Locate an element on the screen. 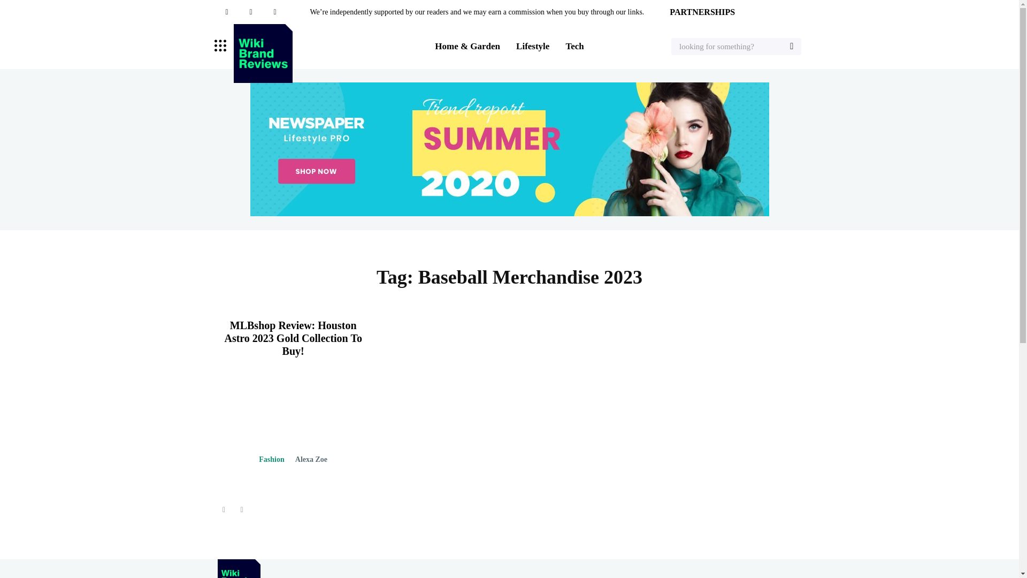 This screenshot has height=578, width=1027. Twitter is located at coordinates (274, 12).